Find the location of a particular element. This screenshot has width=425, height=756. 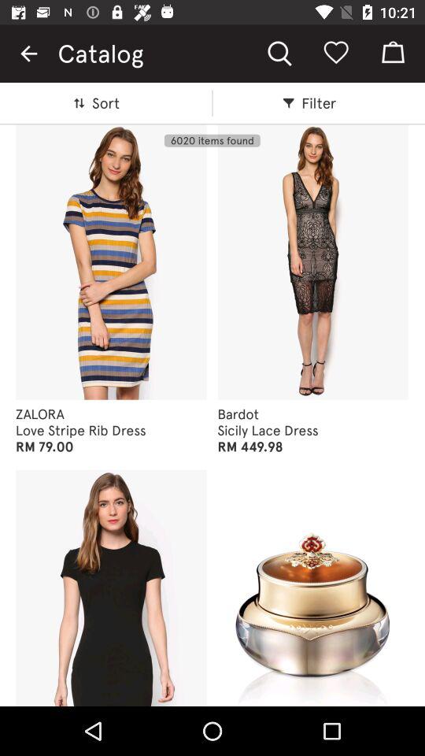

press the item to the left of catalog icon is located at coordinates (28, 54).